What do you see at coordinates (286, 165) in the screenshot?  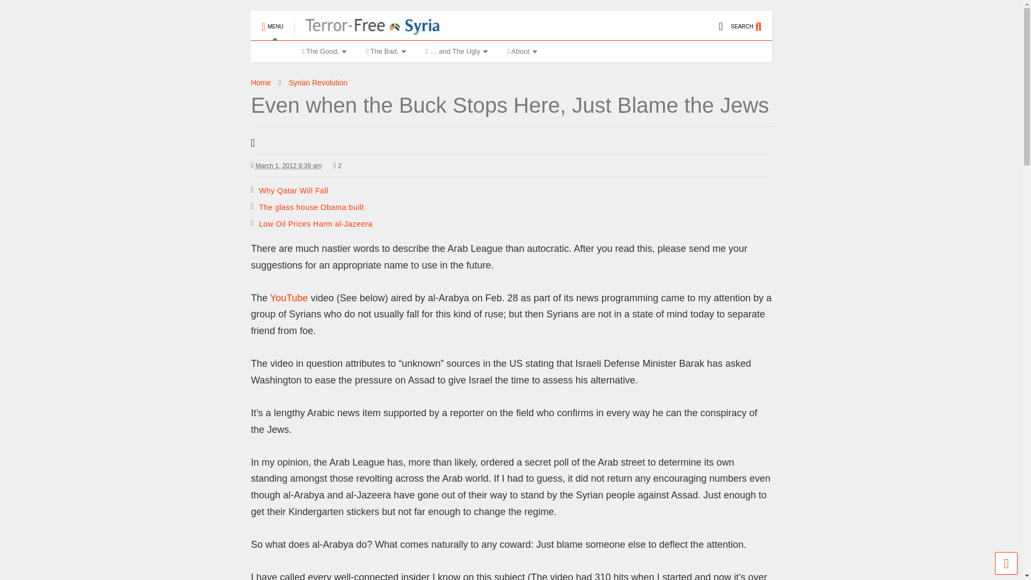 I see `2012-03-01T09:39:33-05:00` at bounding box center [286, 165].